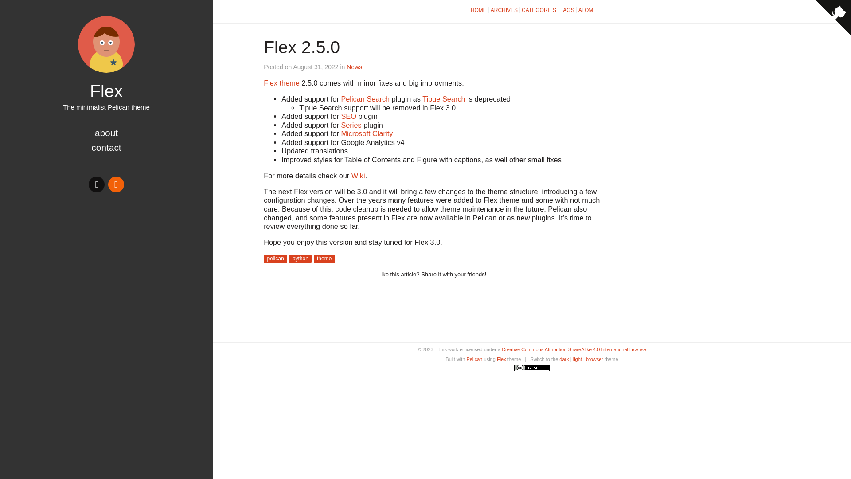 The image size is (851, 479). I want to click on theme, so click(324, 258).